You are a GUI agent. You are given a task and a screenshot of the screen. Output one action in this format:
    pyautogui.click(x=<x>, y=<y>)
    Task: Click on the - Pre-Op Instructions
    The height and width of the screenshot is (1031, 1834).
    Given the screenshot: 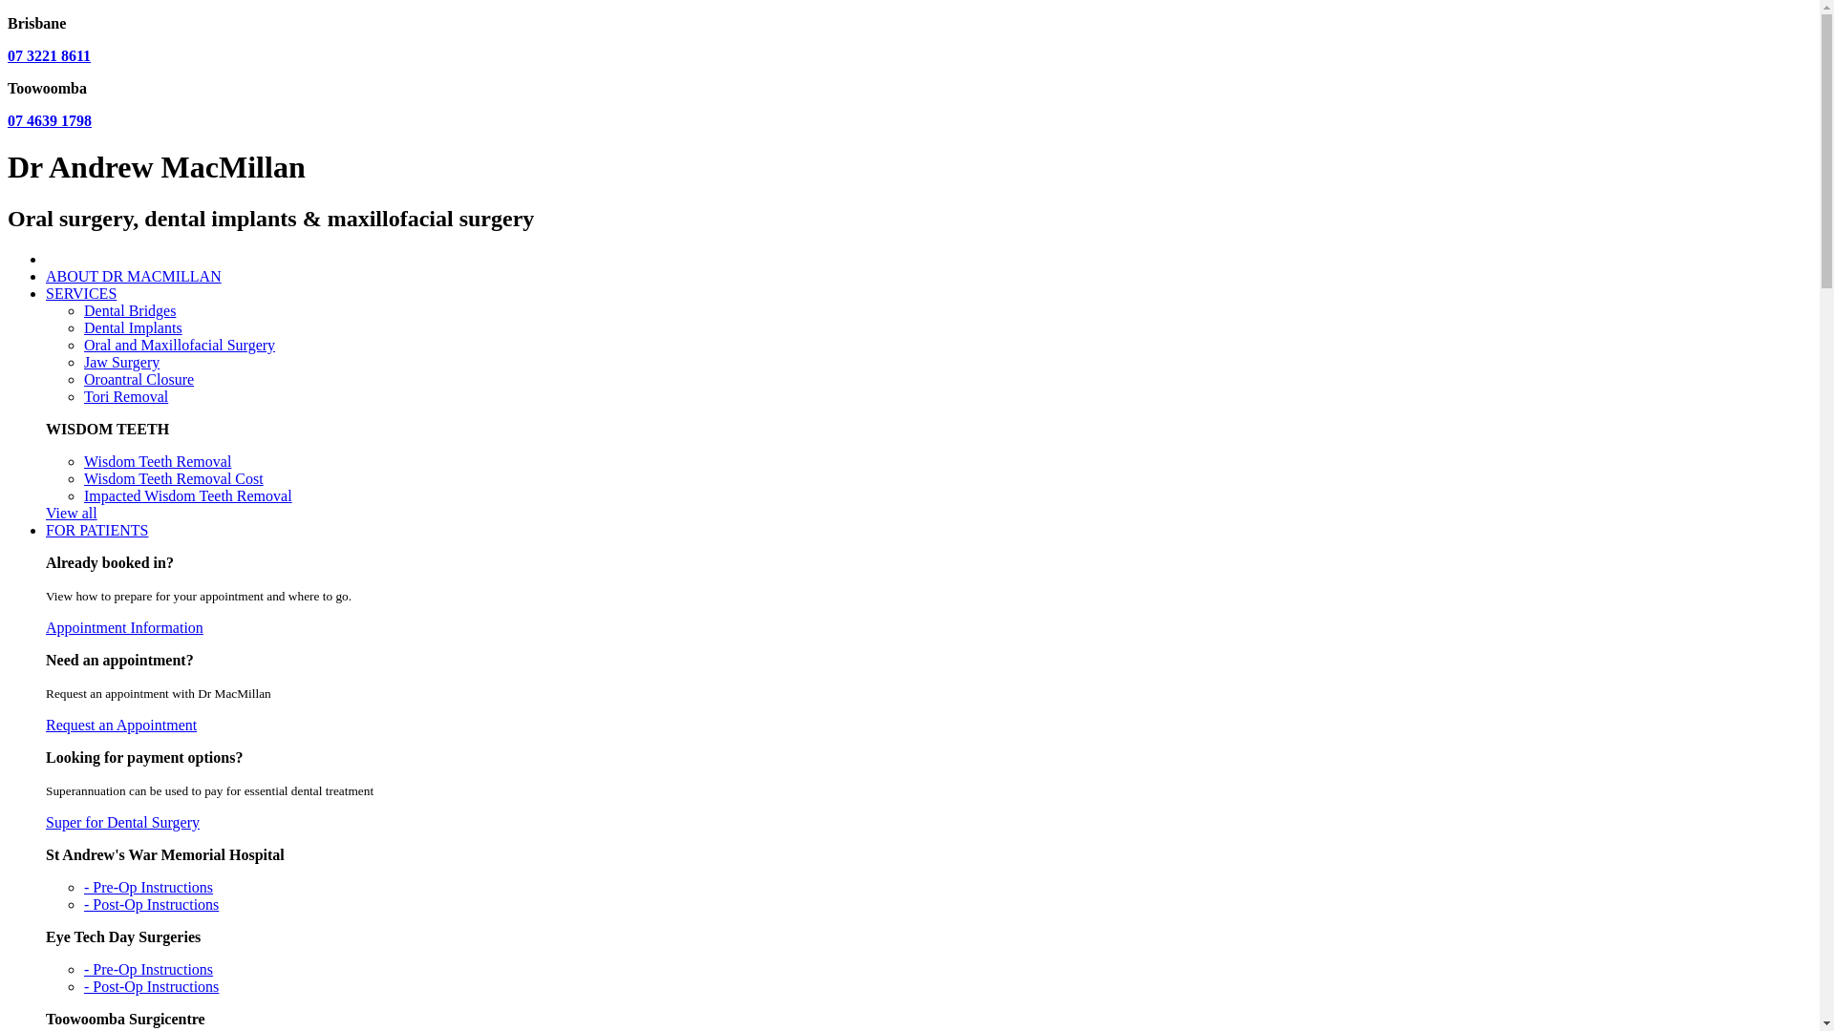 What is the action you would take?
    pyautogui.click(x=149, y=888)
    